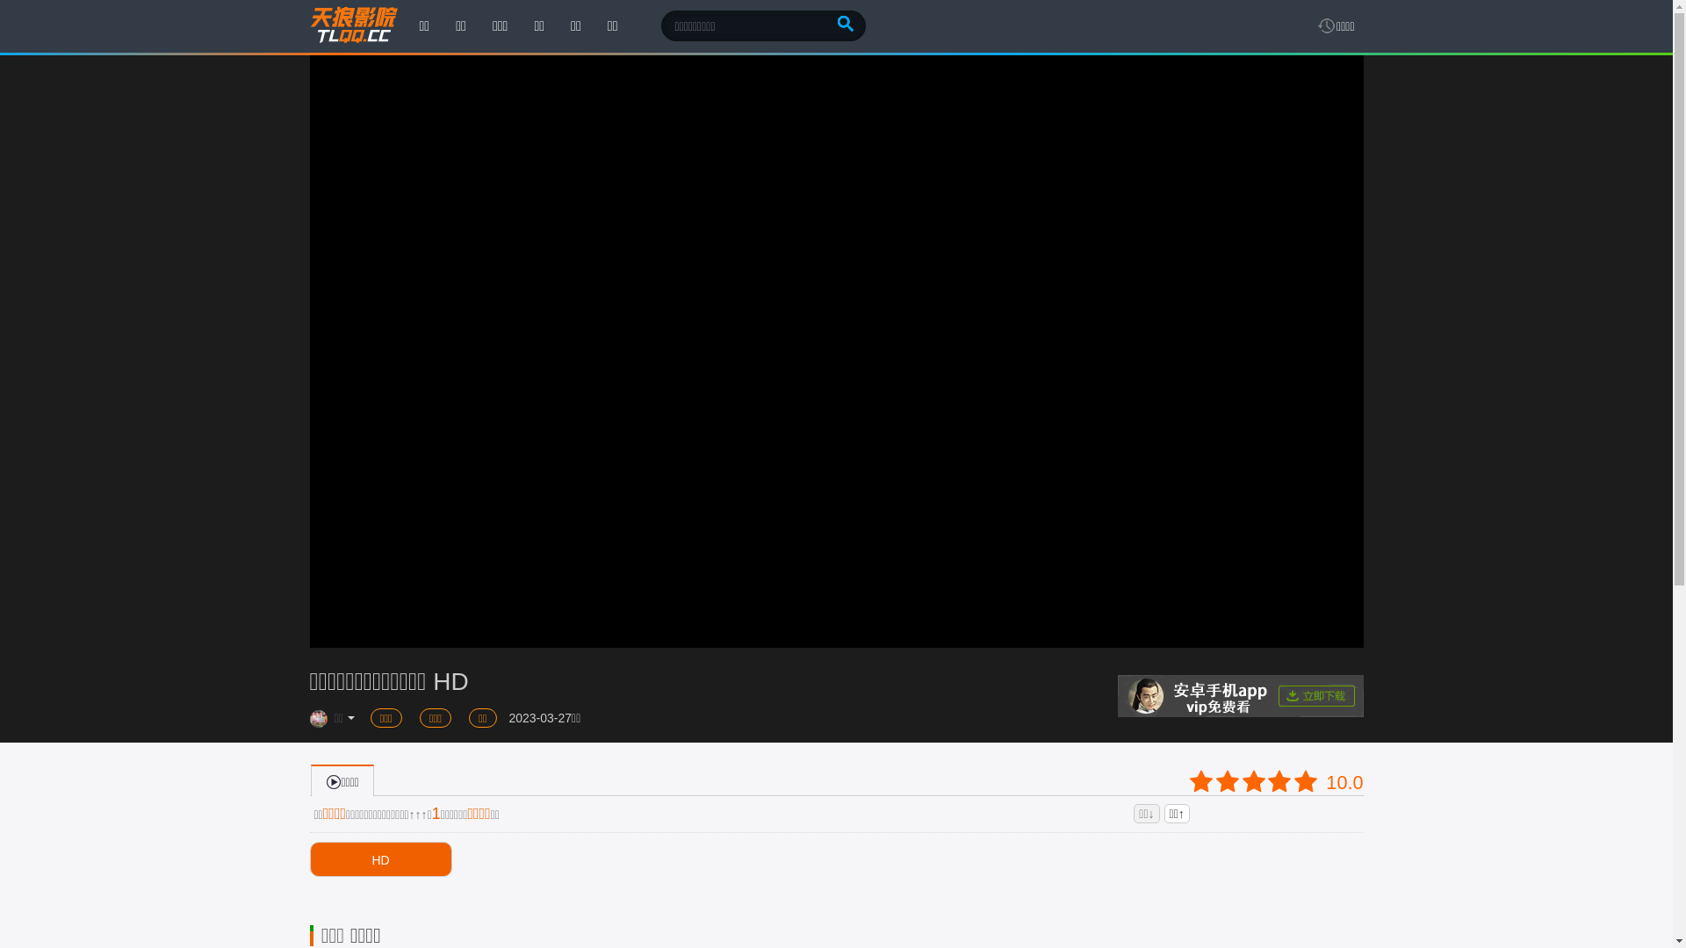 This screenshot has height=948, width=1686. What do you see at coordinates (1228, 781) in the screenshot?
I see `poor` at bounding box center [1228, 781].